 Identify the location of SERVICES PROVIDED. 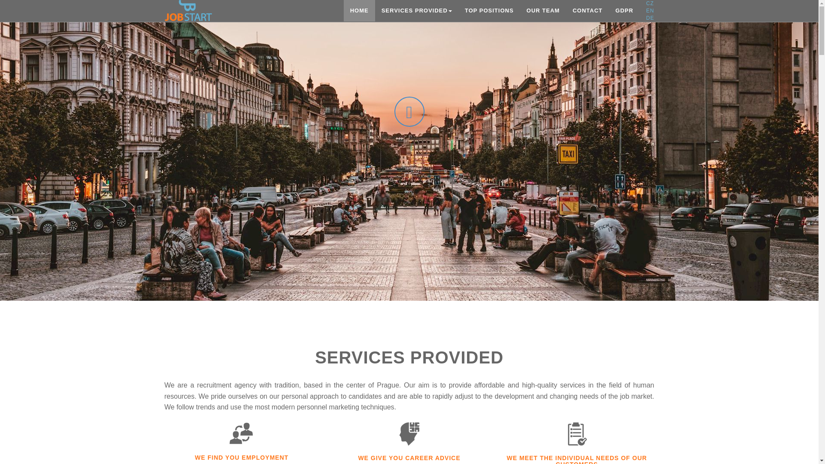
(417, 10).